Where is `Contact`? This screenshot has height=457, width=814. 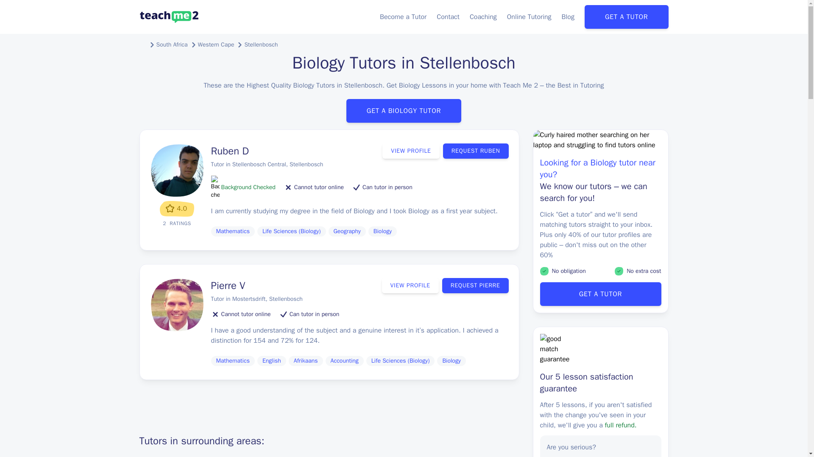 Contact is located at coordinates (448, 17).